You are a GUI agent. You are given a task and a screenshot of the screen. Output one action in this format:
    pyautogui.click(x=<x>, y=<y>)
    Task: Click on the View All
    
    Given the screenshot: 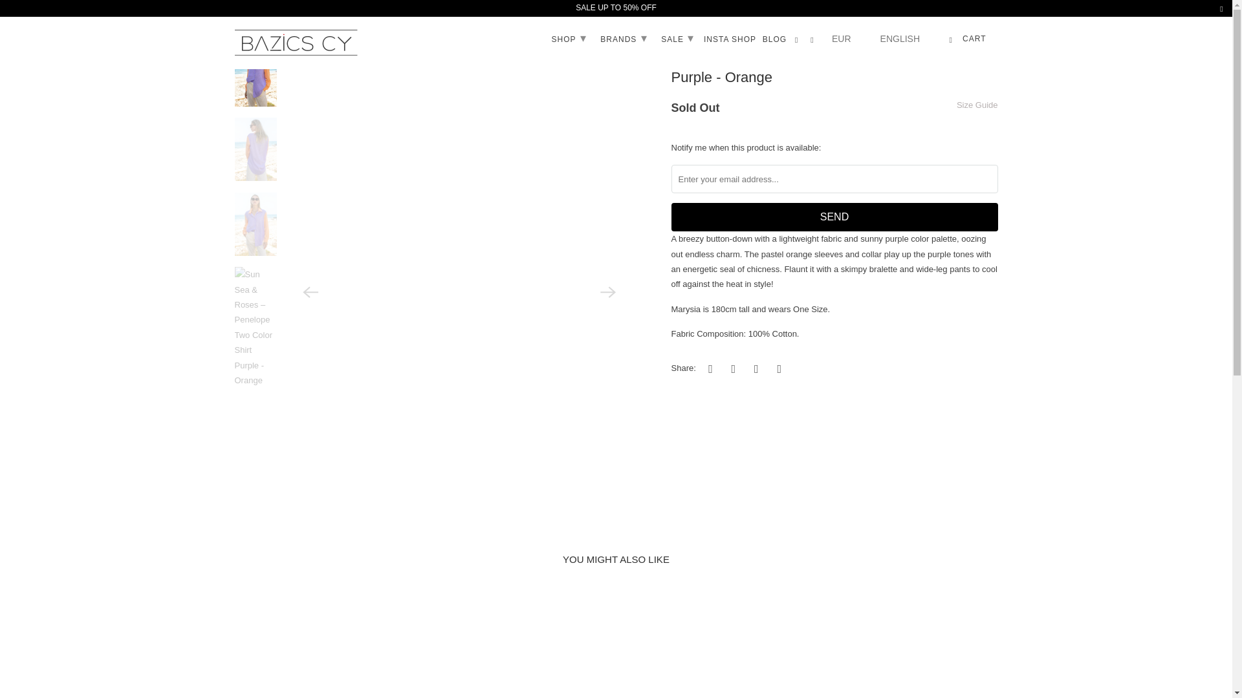 What is the action you would take?
    pyautogui.click(x=284, y=19)
    